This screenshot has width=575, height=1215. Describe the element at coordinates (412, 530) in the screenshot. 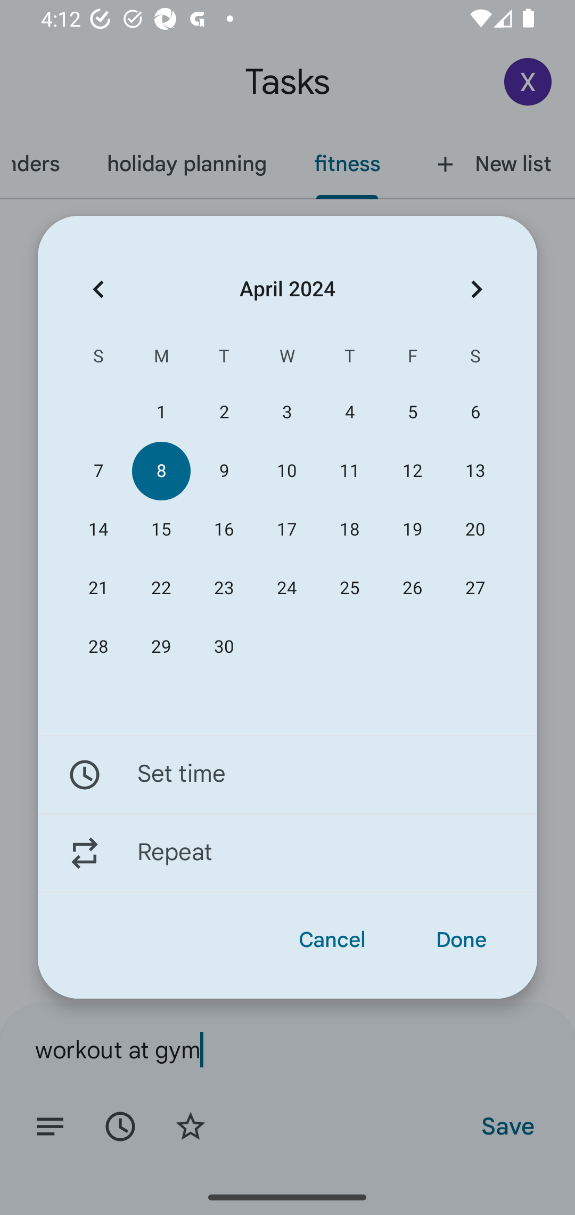

I see `19 19 April 2024` at that location.